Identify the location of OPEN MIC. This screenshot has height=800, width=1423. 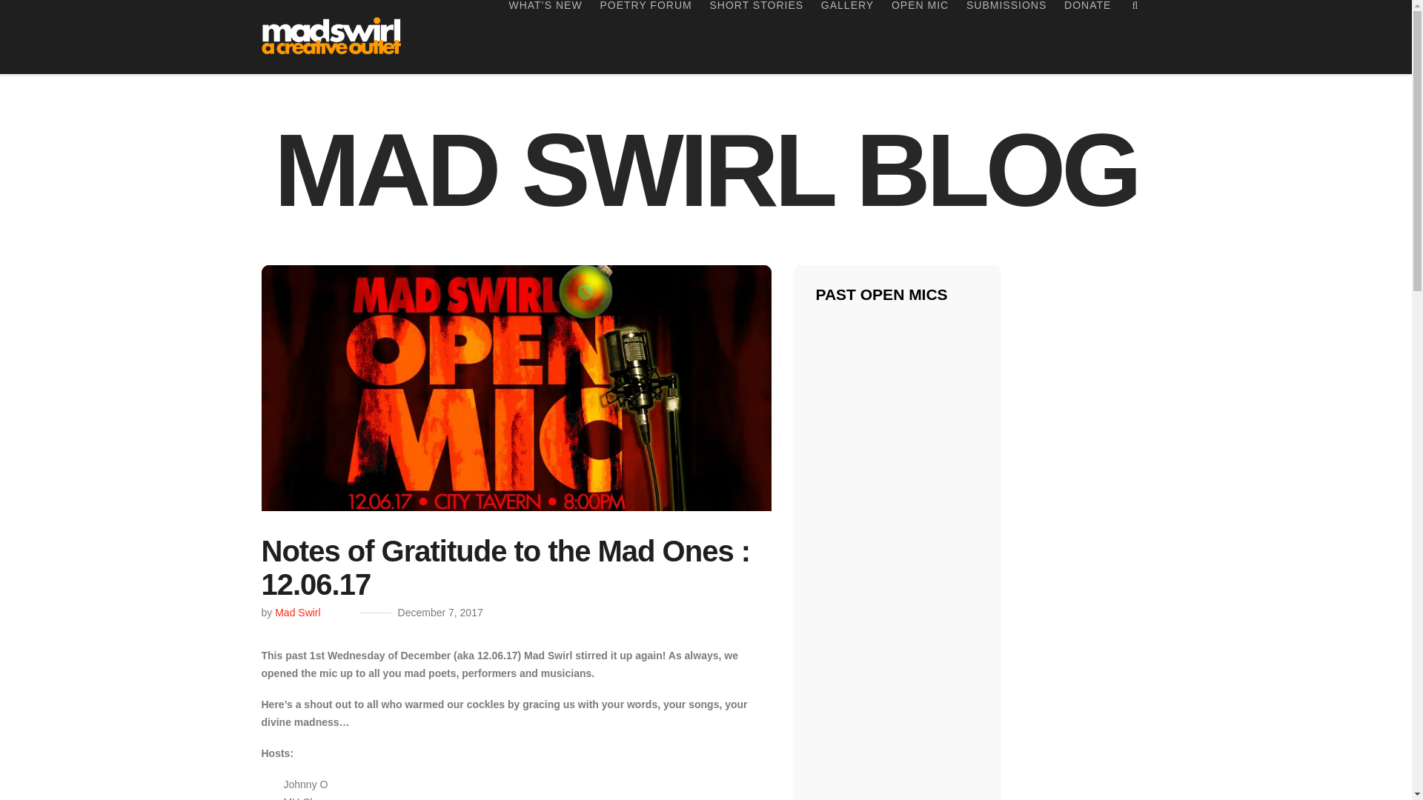
(920, 37).